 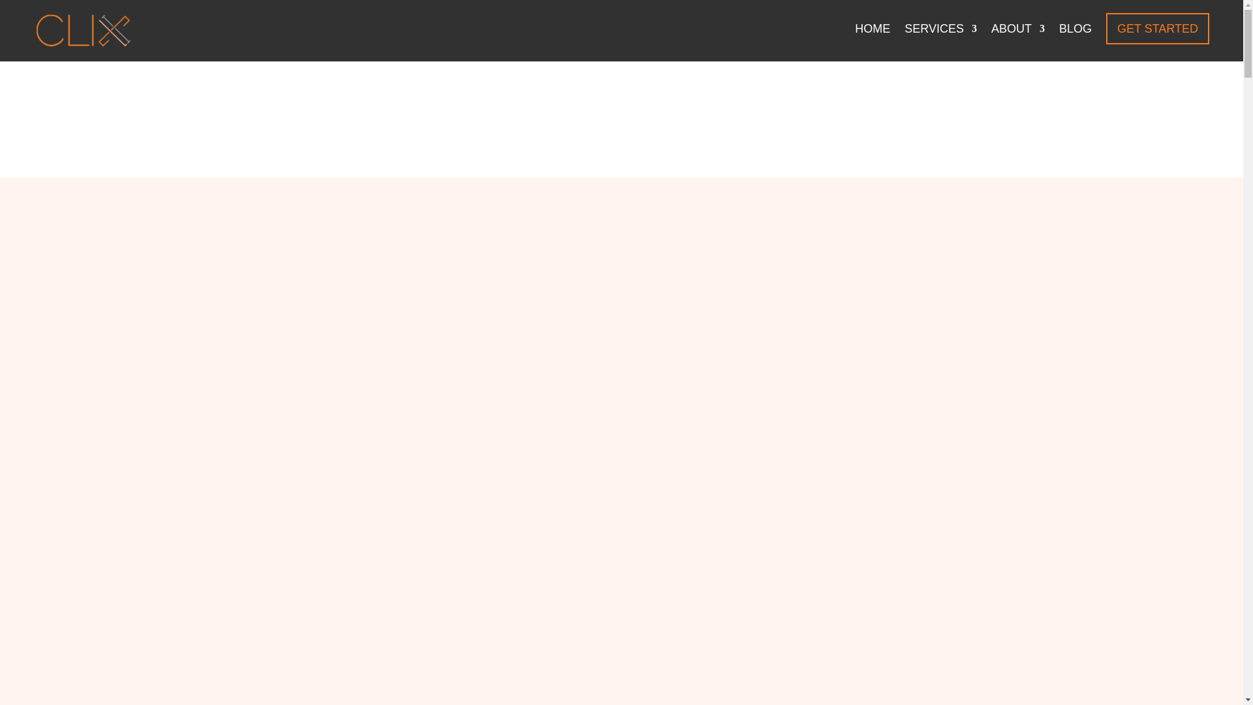 I want to click on HOME, so click(x=872, y=39).